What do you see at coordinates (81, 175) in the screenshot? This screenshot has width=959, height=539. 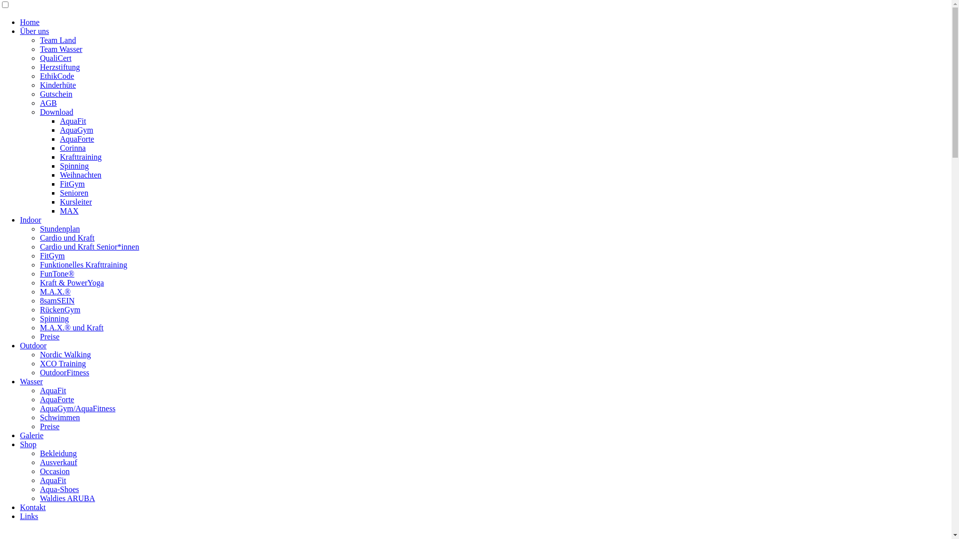 I see `Weihnachten` at bounding box center [81, 175].